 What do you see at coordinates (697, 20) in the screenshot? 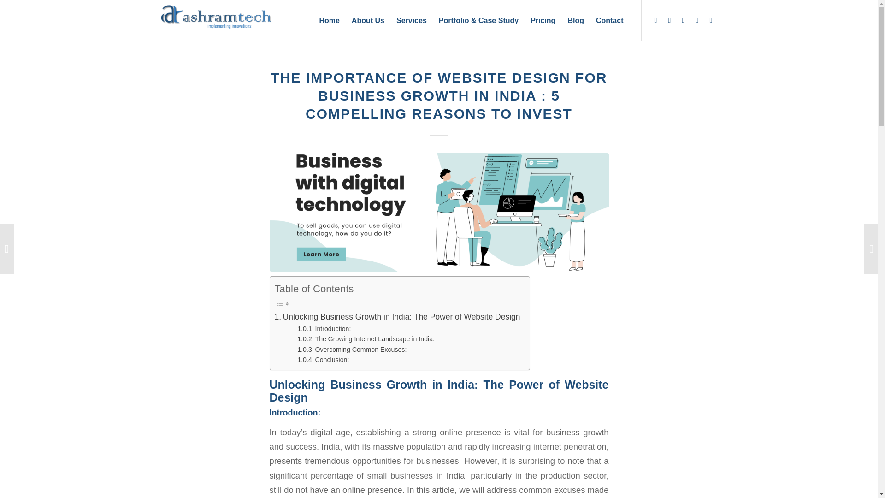
I see `Twitter` at bounding box center [697, 20].